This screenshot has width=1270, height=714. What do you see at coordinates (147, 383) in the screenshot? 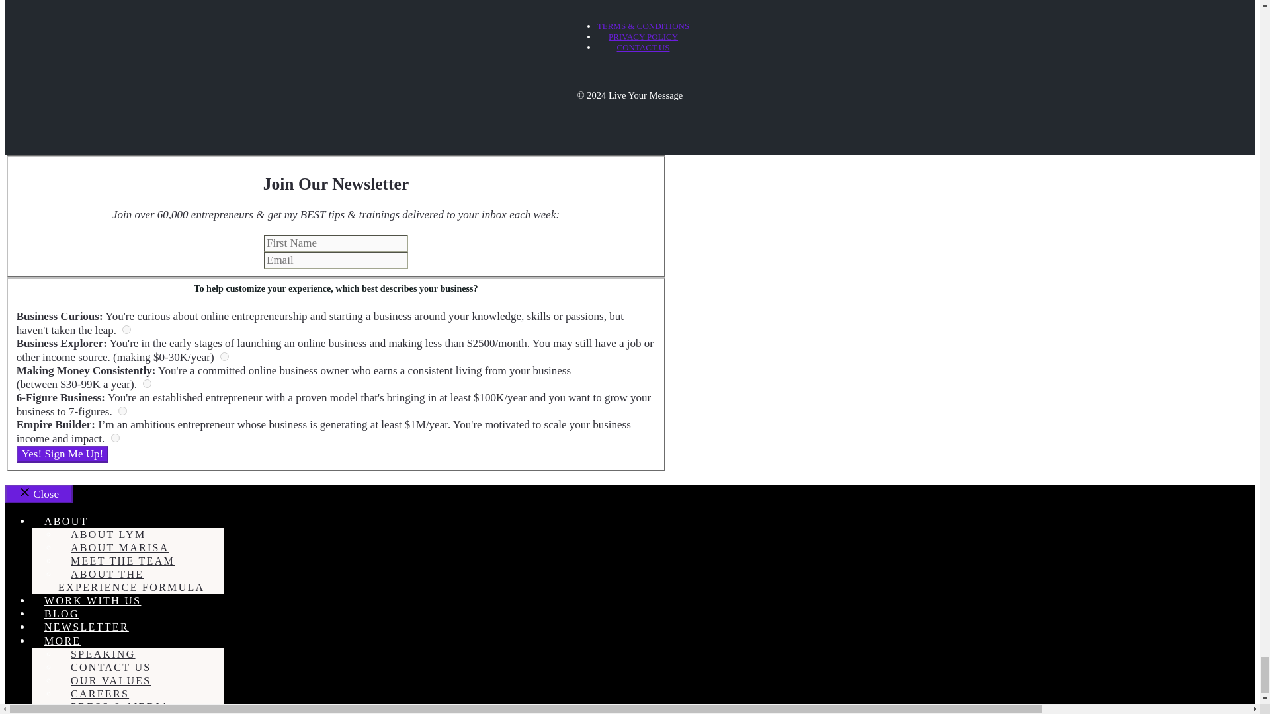
I see `listbuild` at bounding box center [147, 383].